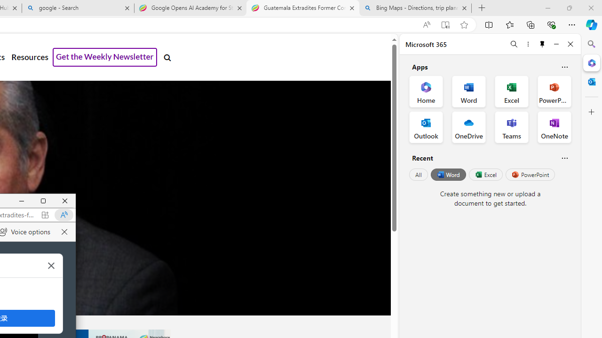  What do you see at coordinates (554, 91) in the screenshot?
I see `PowerPoint Office App` at bounding box center [554, 91].